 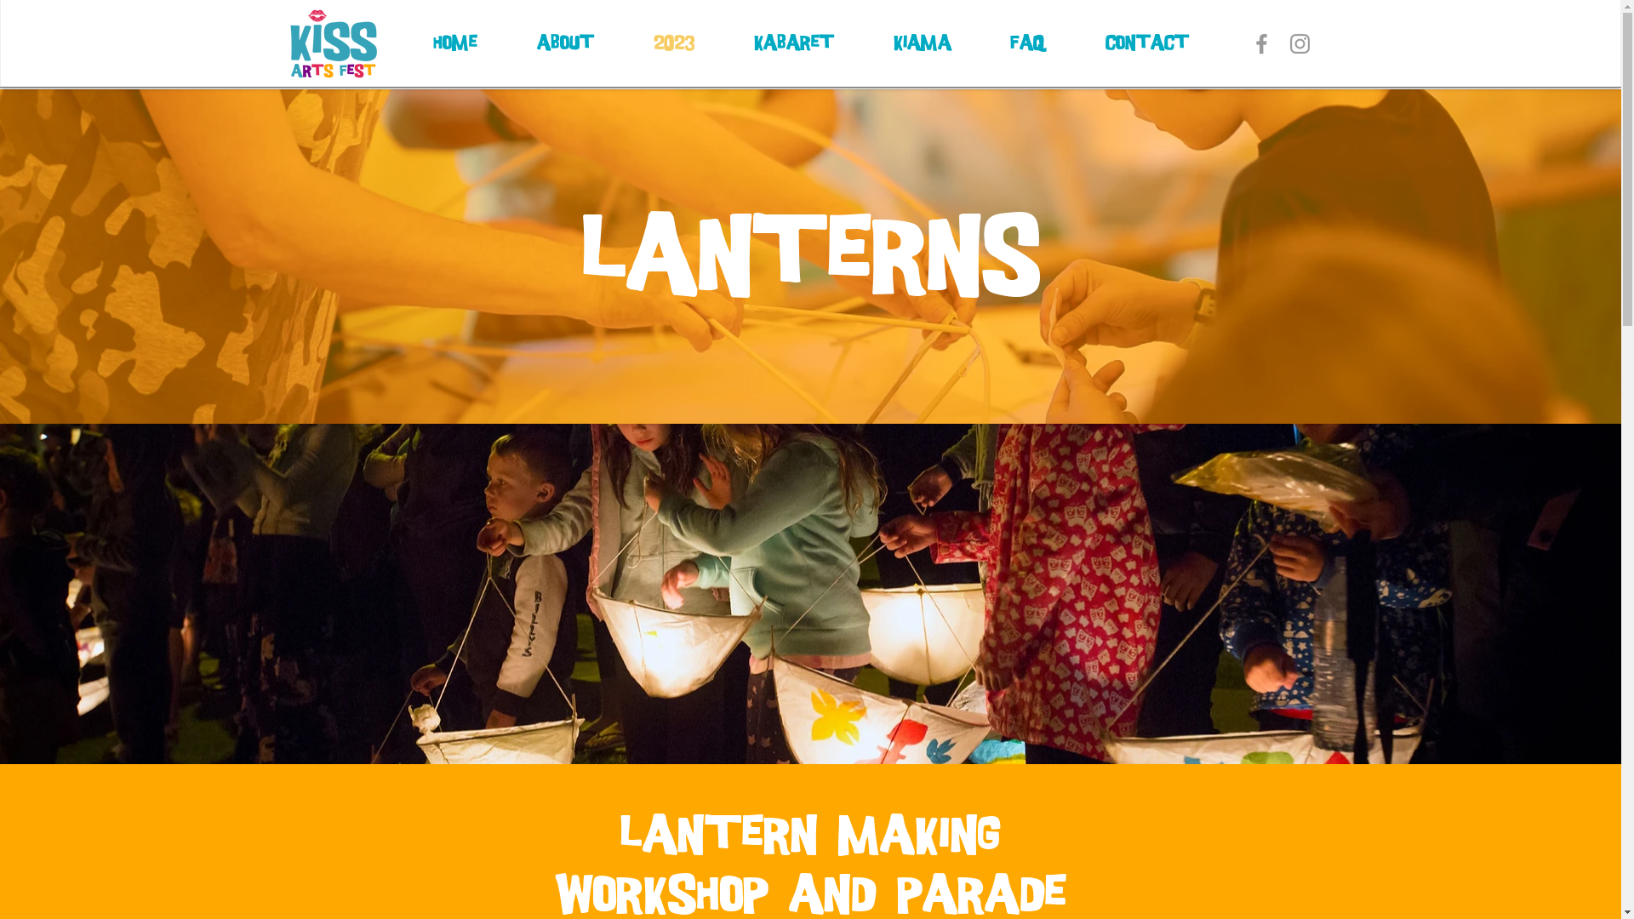 I want to click on Kiama, so click(x=921, y=43).